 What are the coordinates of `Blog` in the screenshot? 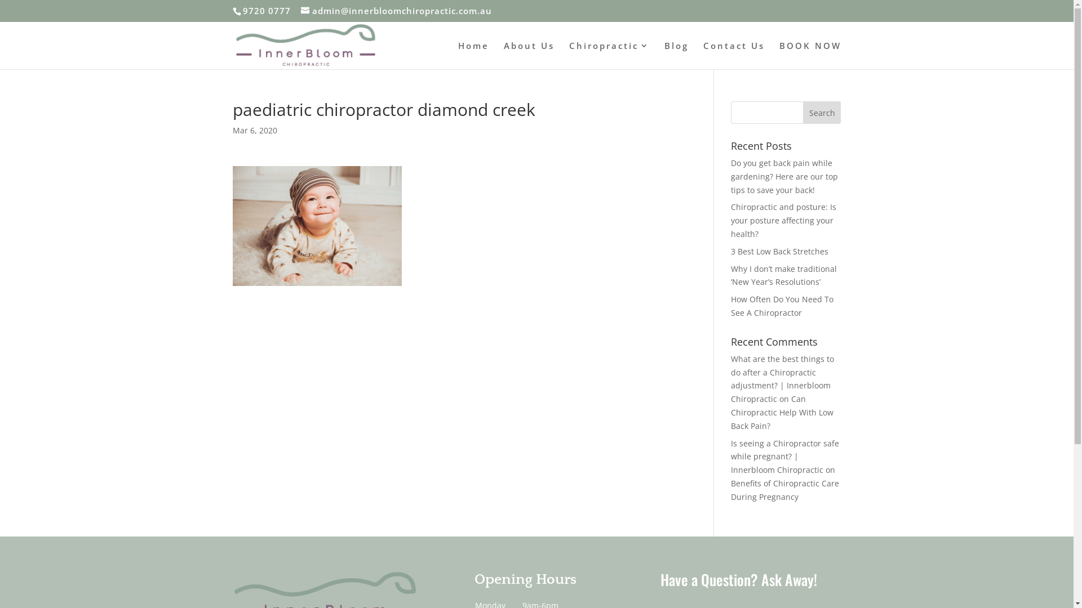 It's located at (676, 55).